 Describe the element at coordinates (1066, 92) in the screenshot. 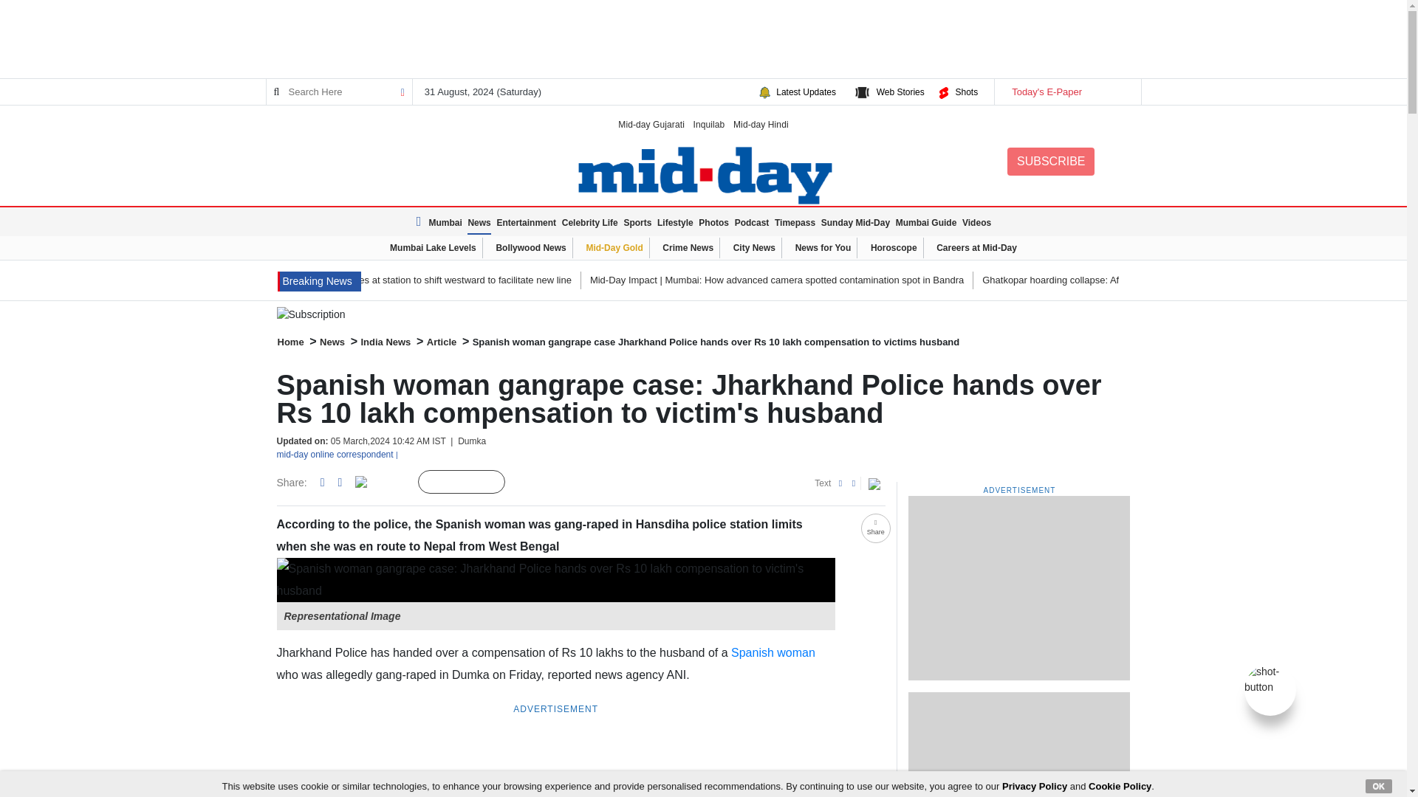

I see `Today's E-Paper` at that location.